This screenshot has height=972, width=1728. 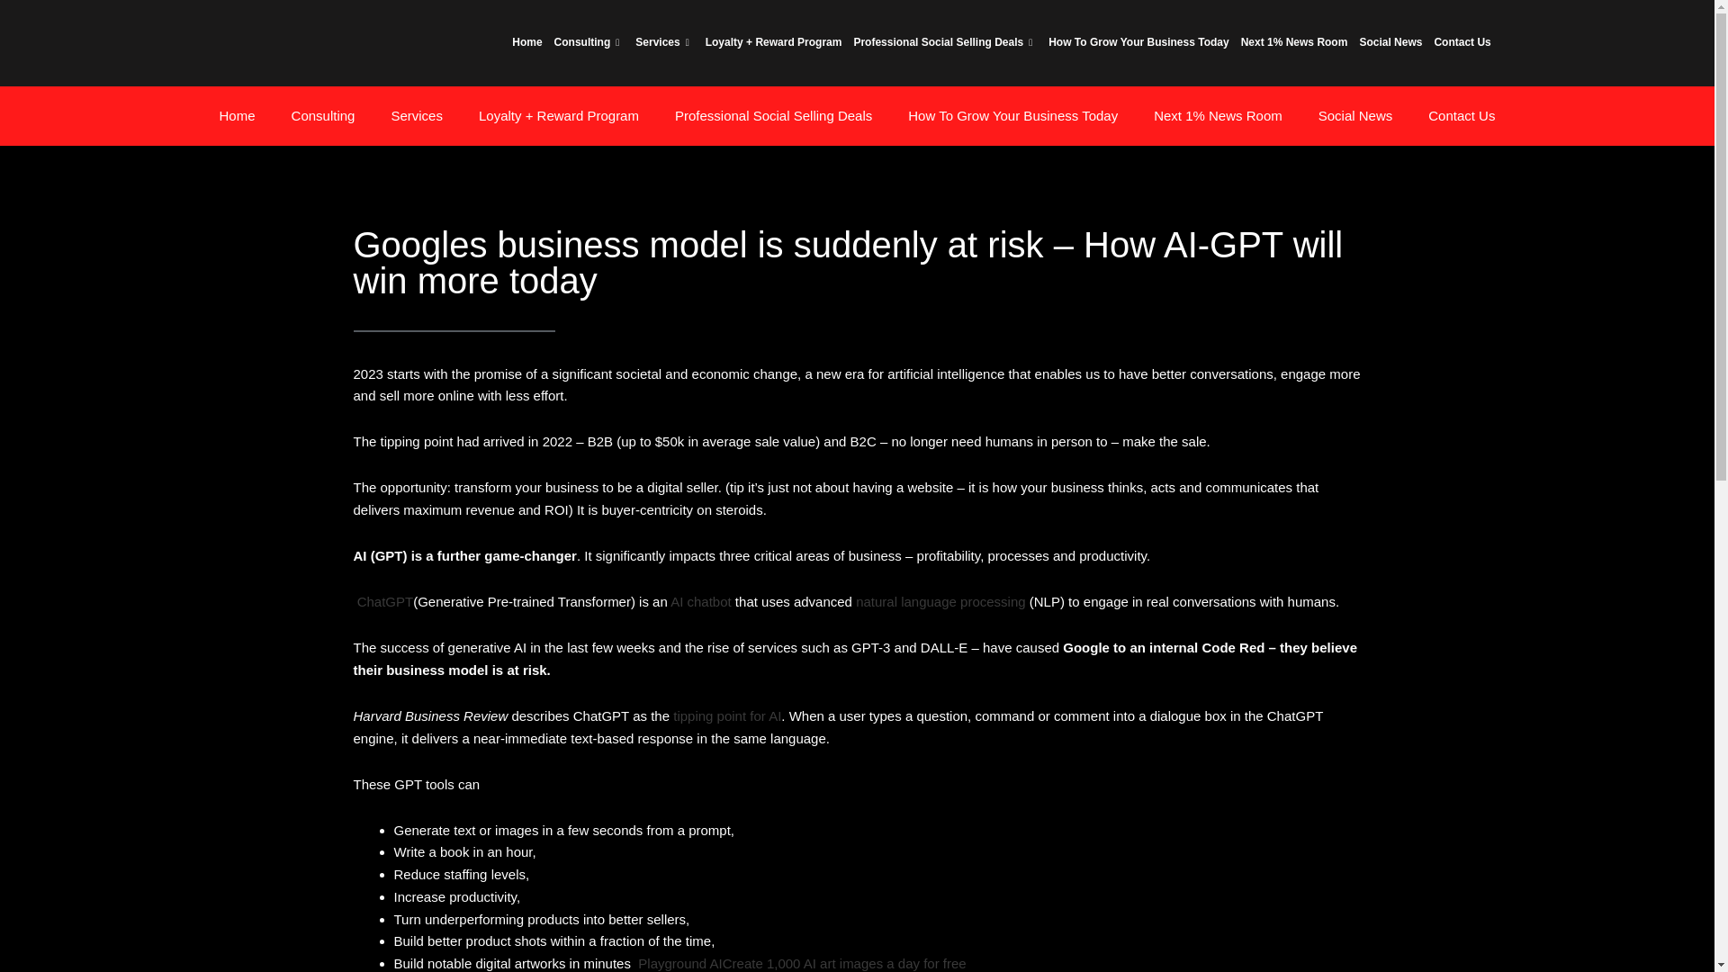 What do you see at coordinates (943, 43) in the screenshot?
I see `Professional Social Selling Deals` at bounding box center [943, 43].